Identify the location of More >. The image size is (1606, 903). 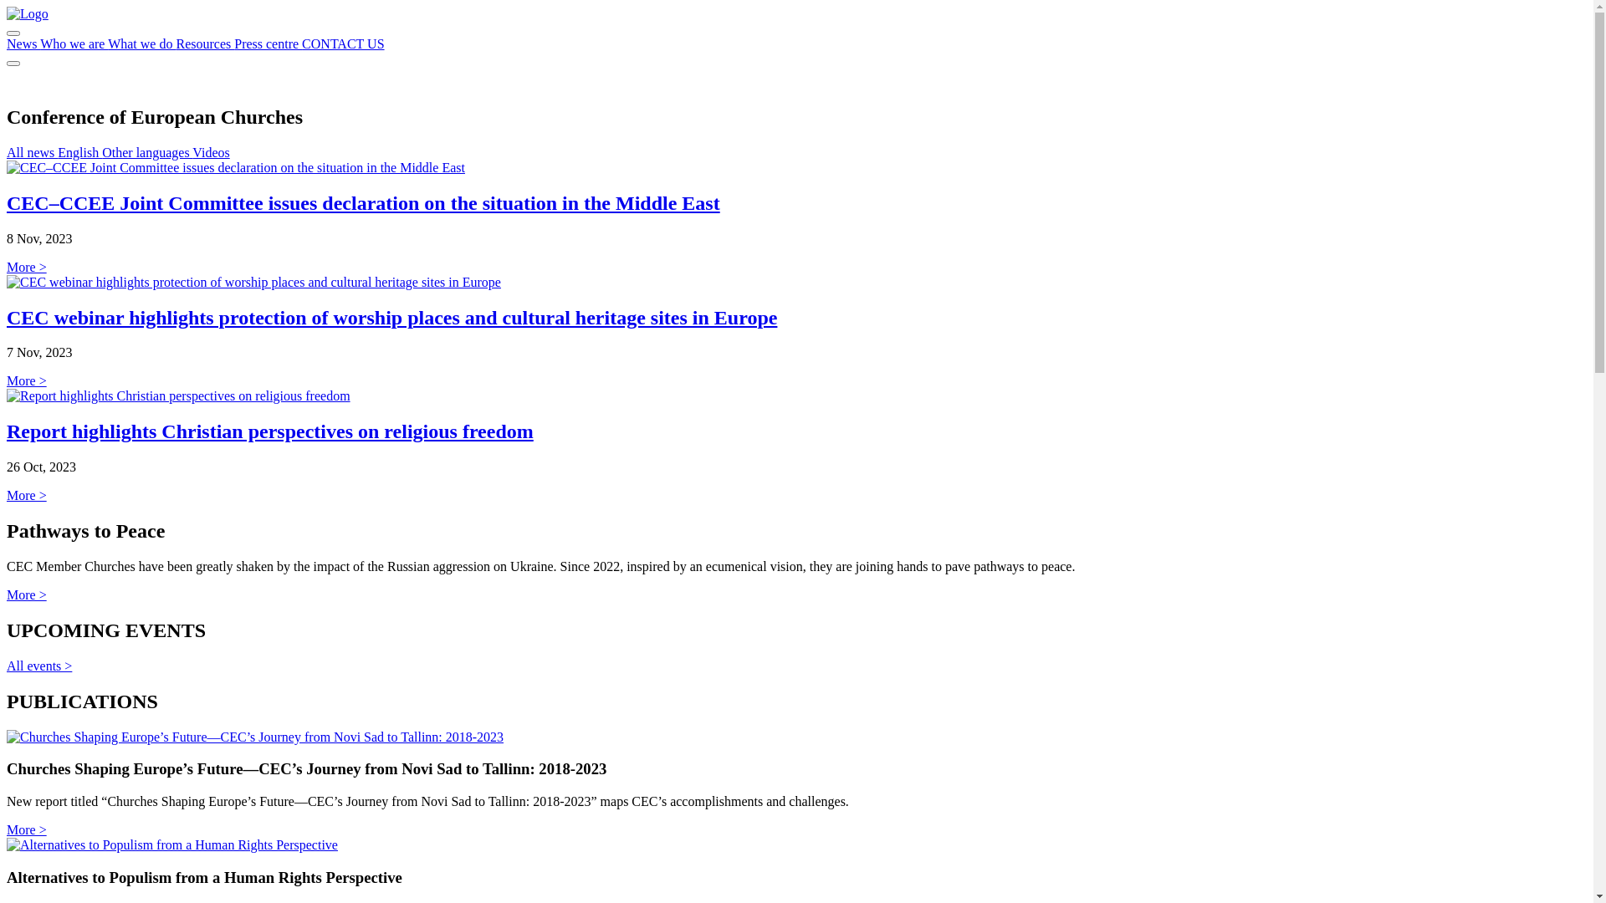
(27, 380).